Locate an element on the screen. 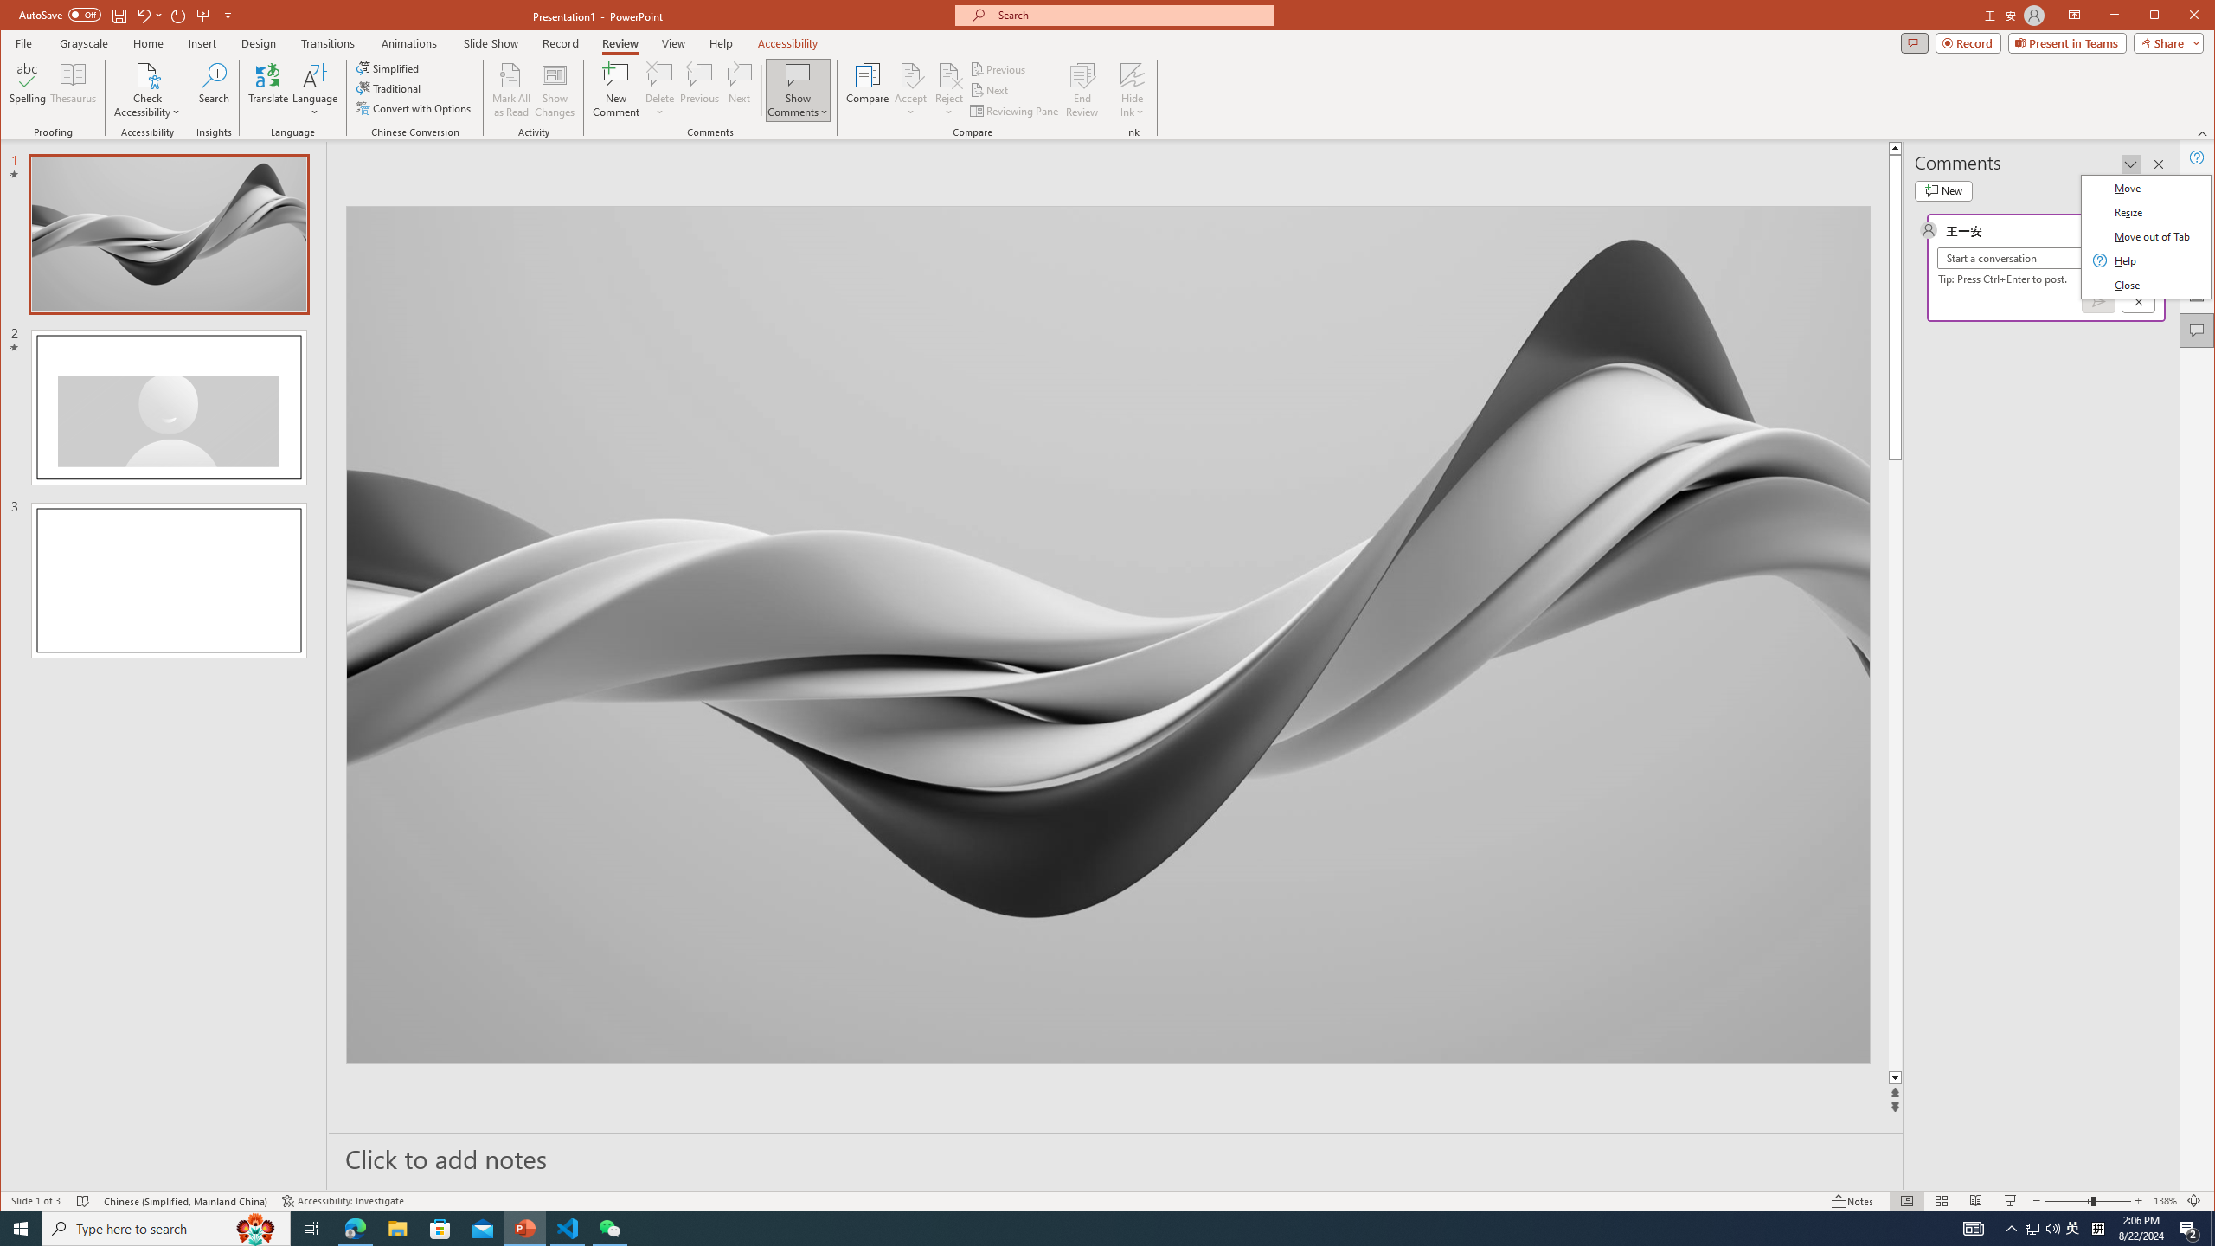  Save is located at coordinates (118, 15).